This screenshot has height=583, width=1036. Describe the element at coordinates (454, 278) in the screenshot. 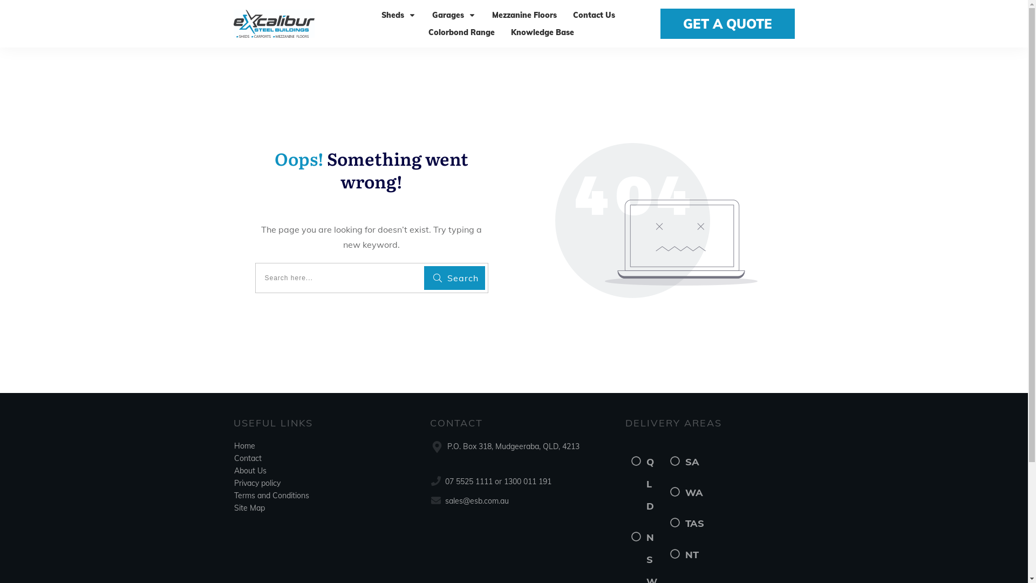

I see `Search` at that location.